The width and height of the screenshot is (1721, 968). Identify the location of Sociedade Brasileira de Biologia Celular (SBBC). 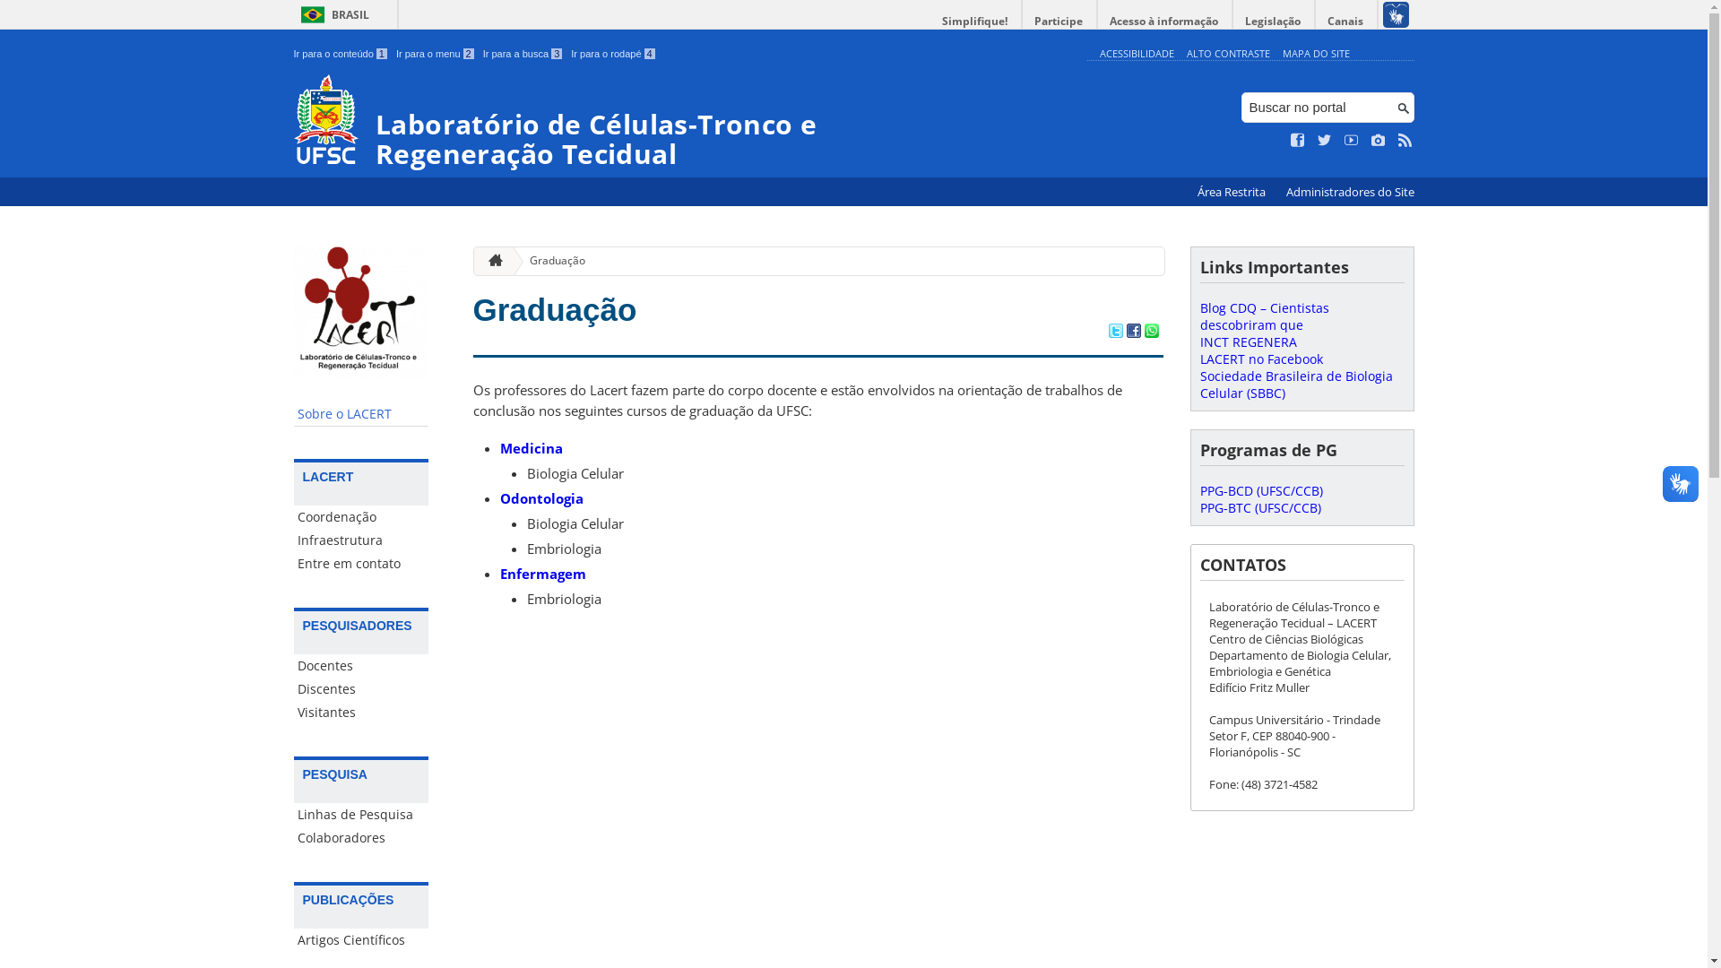
(1296, 385).